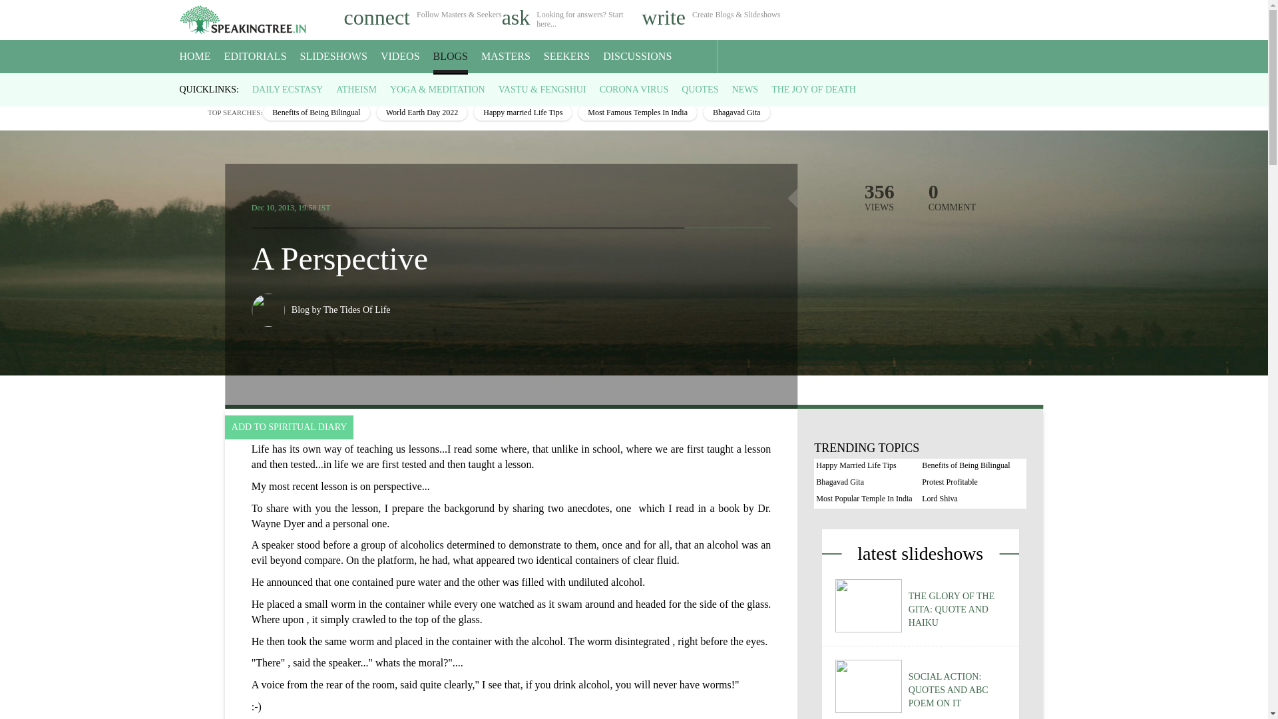 The height and width of the screenshot is (719, 1278). Describe the element at coordinates (450, 57) in the screenshot. I see `BLOGS` at that location.